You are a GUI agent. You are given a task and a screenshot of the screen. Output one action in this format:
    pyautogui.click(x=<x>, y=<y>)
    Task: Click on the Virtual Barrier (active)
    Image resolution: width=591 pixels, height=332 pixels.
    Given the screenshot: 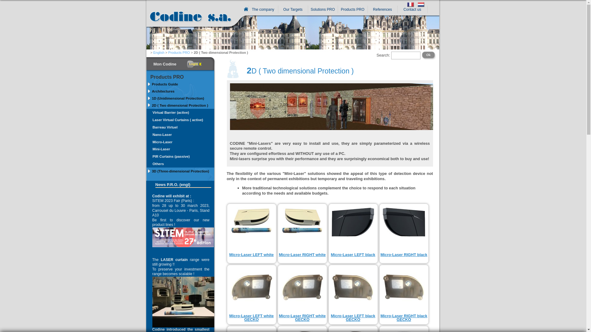 What is the action you would take?
    pyautogui.click(x=180, y=113)
    